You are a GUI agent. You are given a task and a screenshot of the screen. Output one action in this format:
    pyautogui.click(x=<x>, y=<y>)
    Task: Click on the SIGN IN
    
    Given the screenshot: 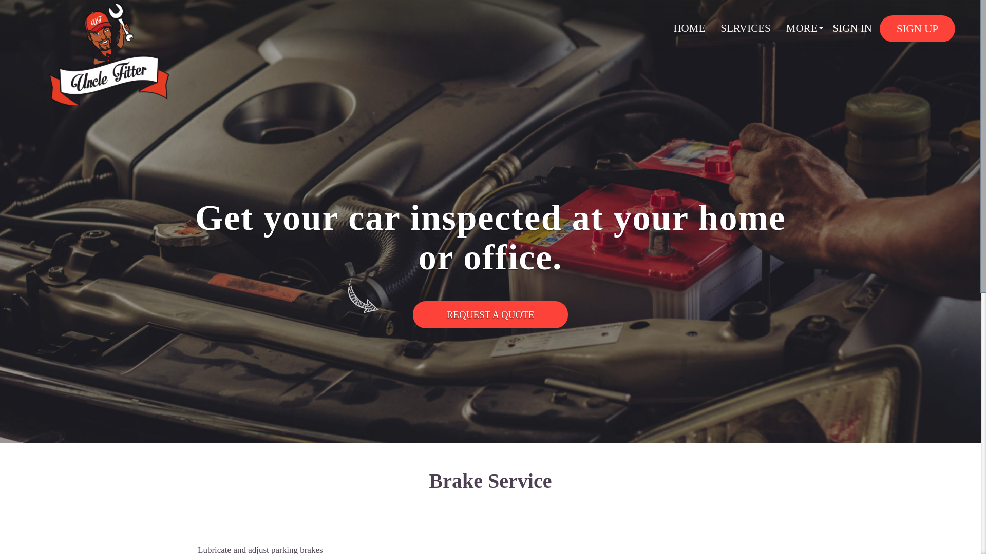 What is the action you would take?
    pyautogui.click(x=851, y=28)
    